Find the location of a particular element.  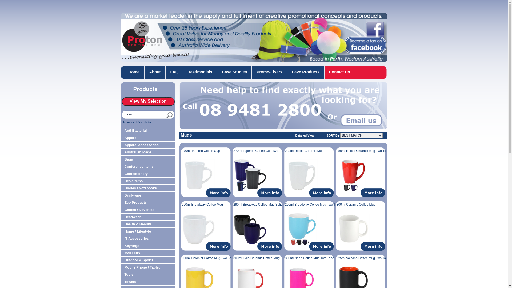

290ml Broadway Coffee Mug Two Tone (M05TT_GLOBAL) is located at coordinates (302, 229).